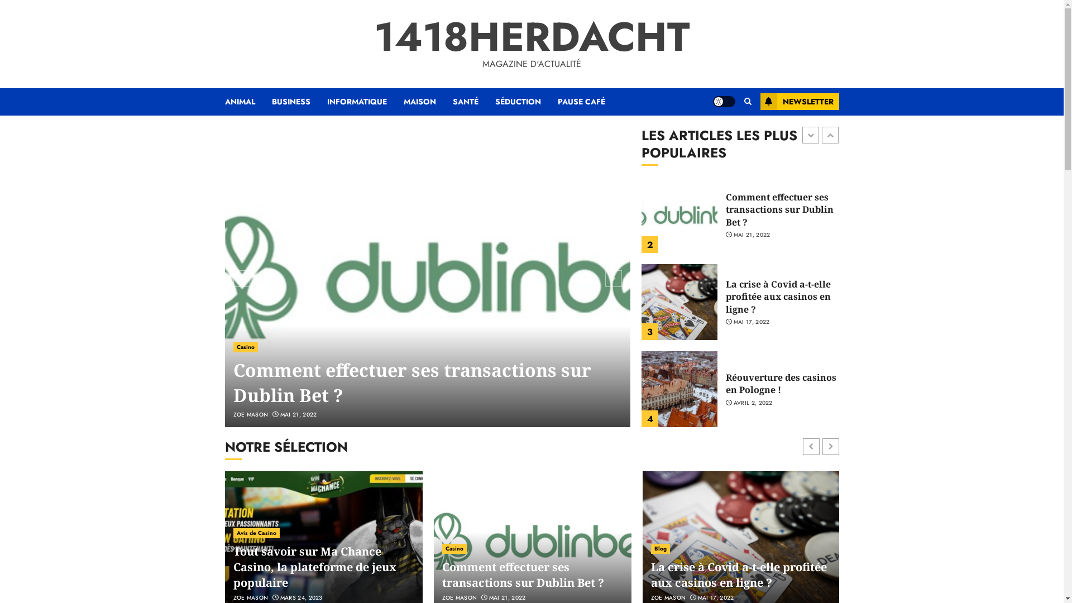 This screenshot has height=603, width=1072. I want to click on MAISON, so click(428, 102).